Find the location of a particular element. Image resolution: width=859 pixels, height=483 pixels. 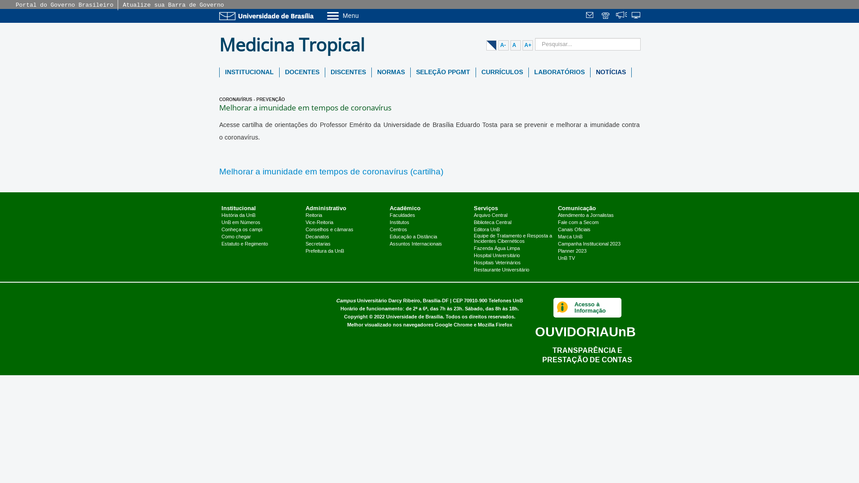

Prefeitura da UnB is located at coordinates (325, 251).